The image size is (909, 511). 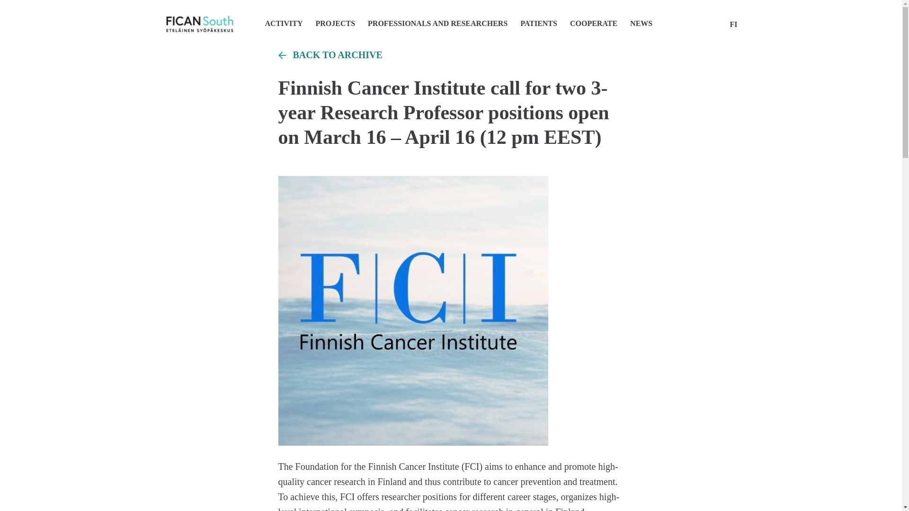 What do you see at coordinates (733, 25) in the screenshot?
I see `FI` at bounding box center [733, 25].